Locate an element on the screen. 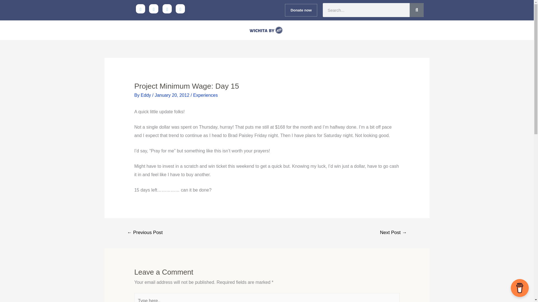 Image resolution: width=538 pixels, height=302 pixels. View all posts by Eddy is located at coordinates (146, 95).